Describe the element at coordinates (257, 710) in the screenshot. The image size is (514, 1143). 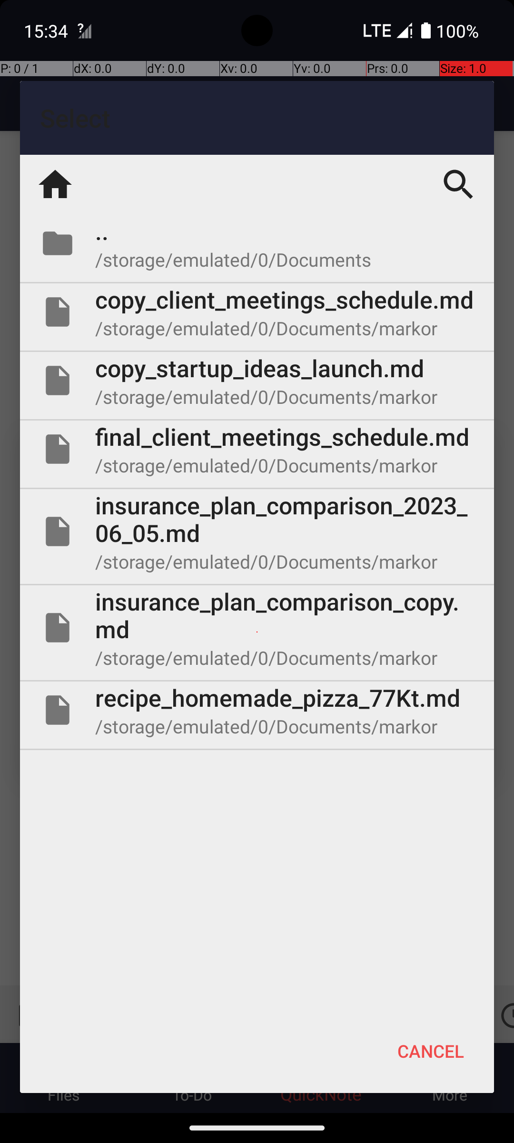
I see `File recipe_homemade_pizza_77Kt.md ` at that location.